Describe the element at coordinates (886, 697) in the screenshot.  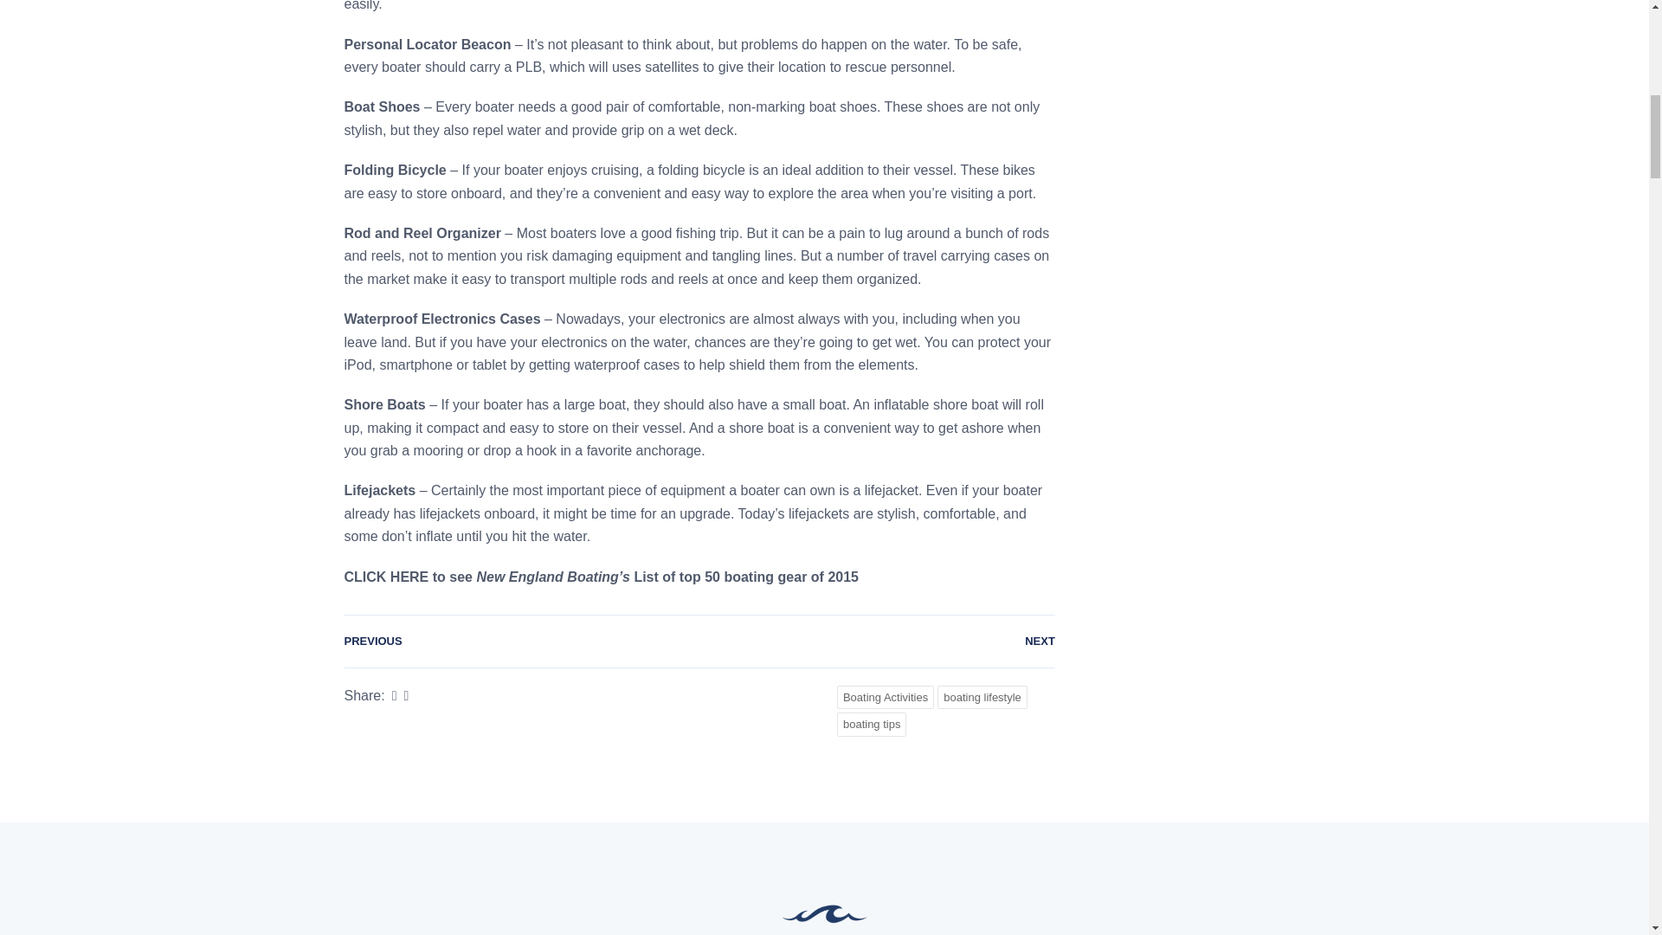
I see `Boating Activities` at that location.